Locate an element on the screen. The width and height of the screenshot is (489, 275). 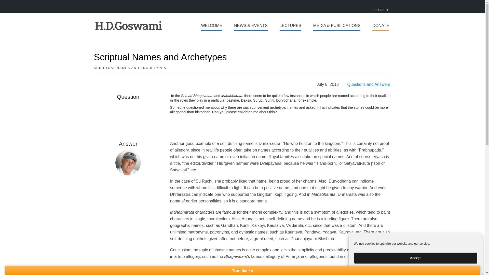
H.D.Goswami is located at coordinates (128, 39).